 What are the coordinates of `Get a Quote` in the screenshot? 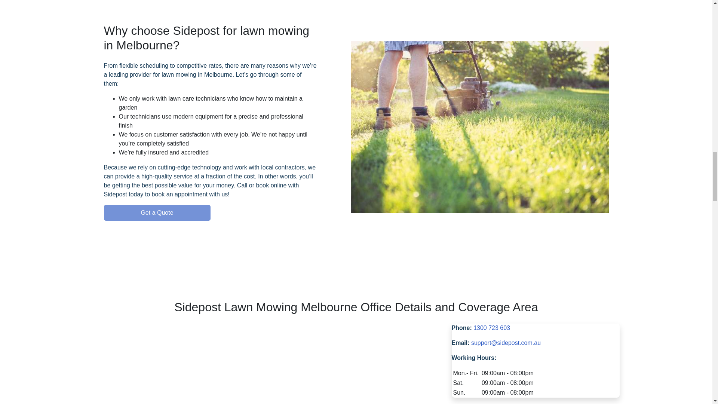 It's located at (211, 212).